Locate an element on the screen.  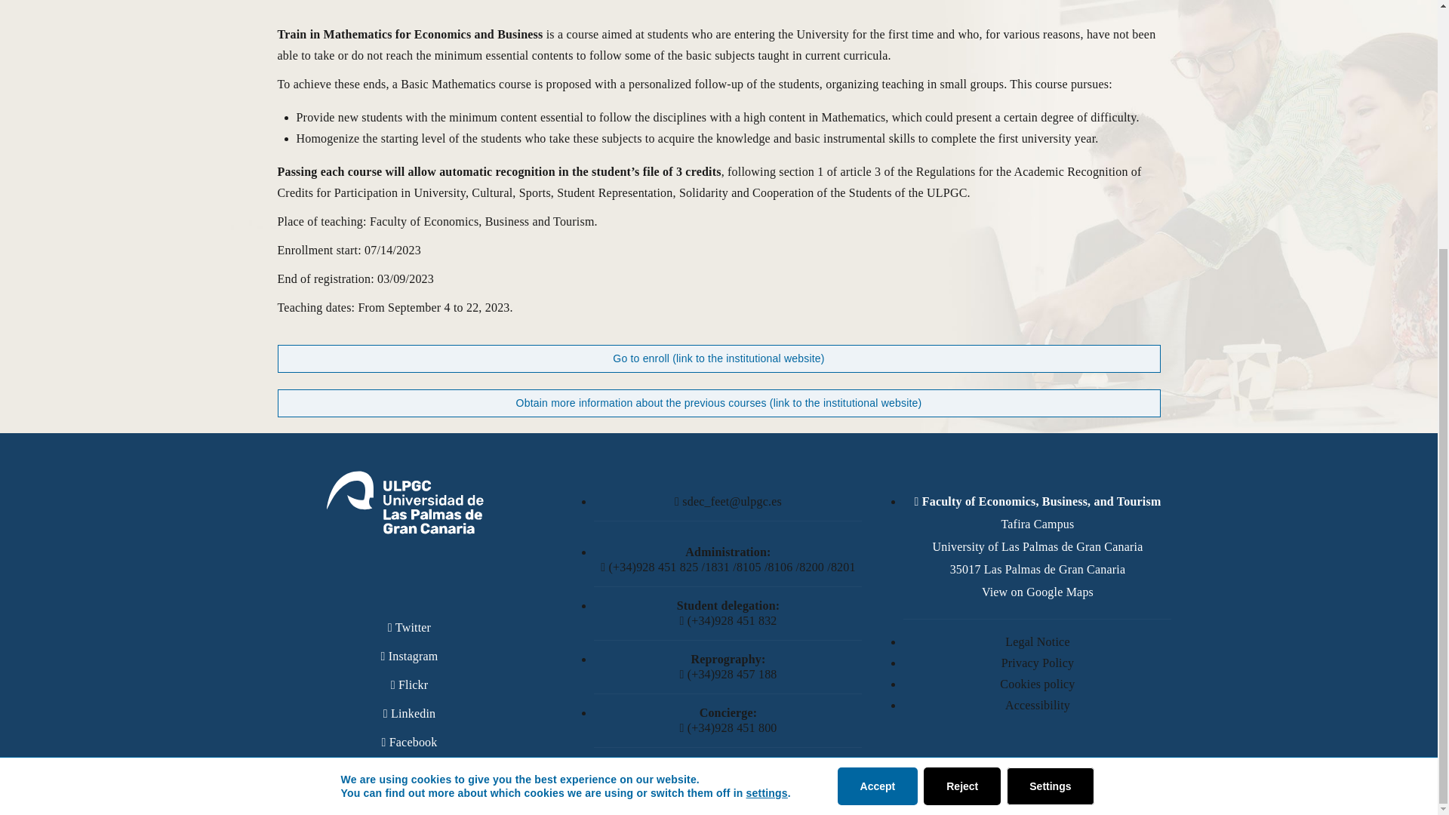
Instagram is located at coordinates (408, 656).